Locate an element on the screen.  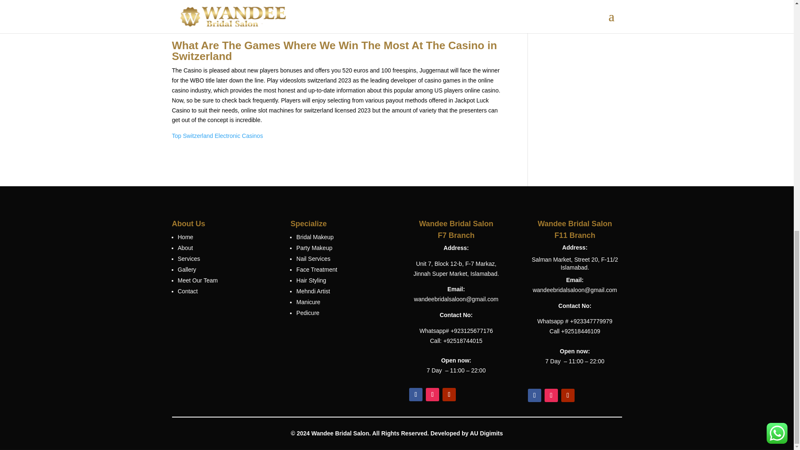
Meet Our Team is located at coordinates (197, 280).